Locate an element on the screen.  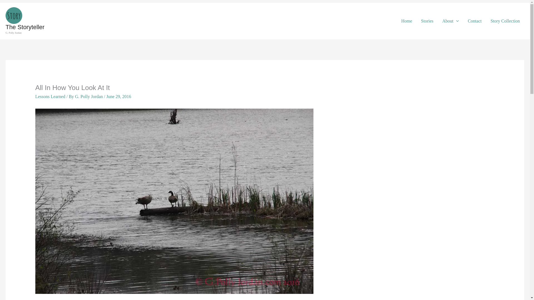
Home is located at coordinates (407, 21).